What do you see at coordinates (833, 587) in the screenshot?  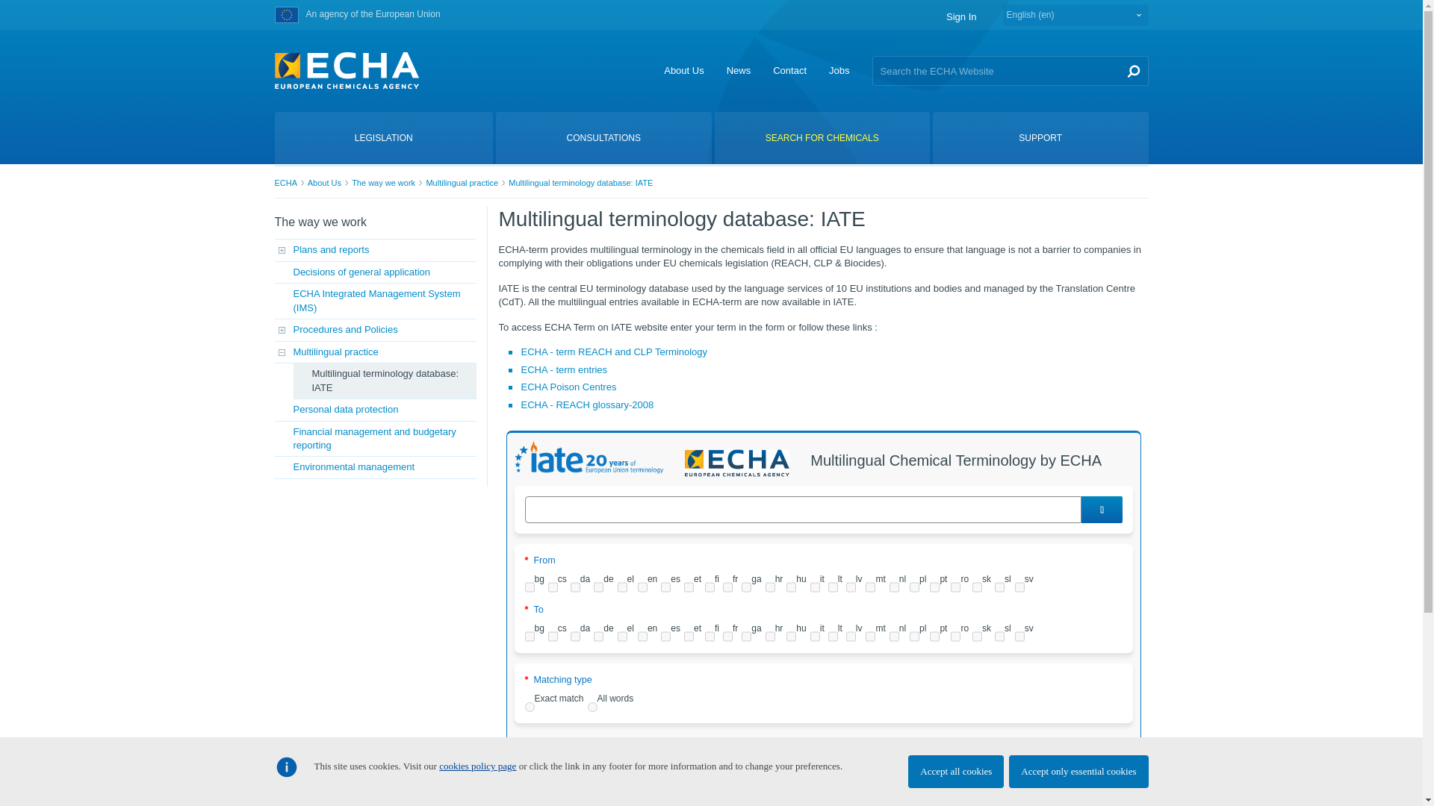 I see `lt` at bounding box center [833, 587].